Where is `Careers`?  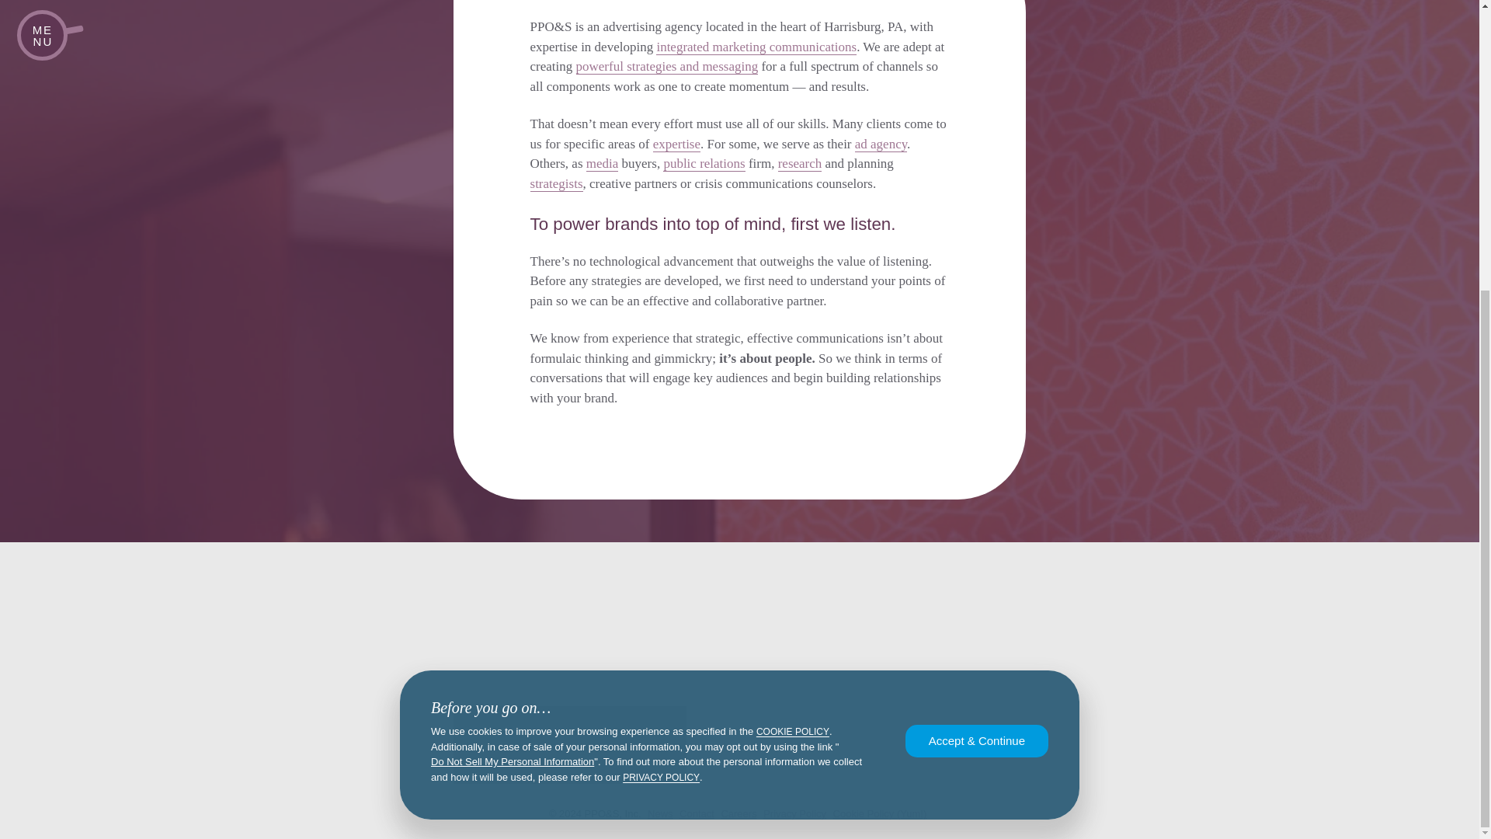 Careers is located at coordinates (738, 814).